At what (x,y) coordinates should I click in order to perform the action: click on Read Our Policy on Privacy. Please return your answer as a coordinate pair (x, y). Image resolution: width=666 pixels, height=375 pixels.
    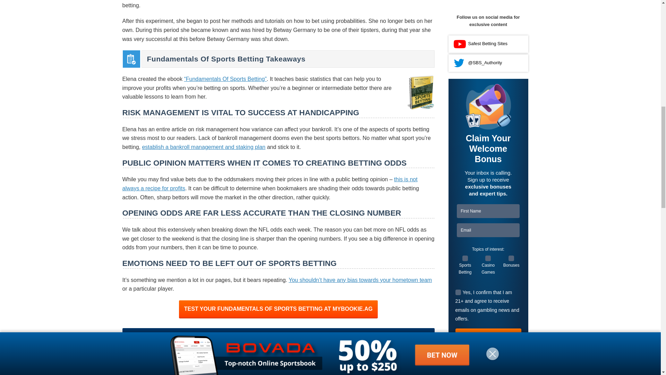
    Looking at the image, I should click on (503, 77).